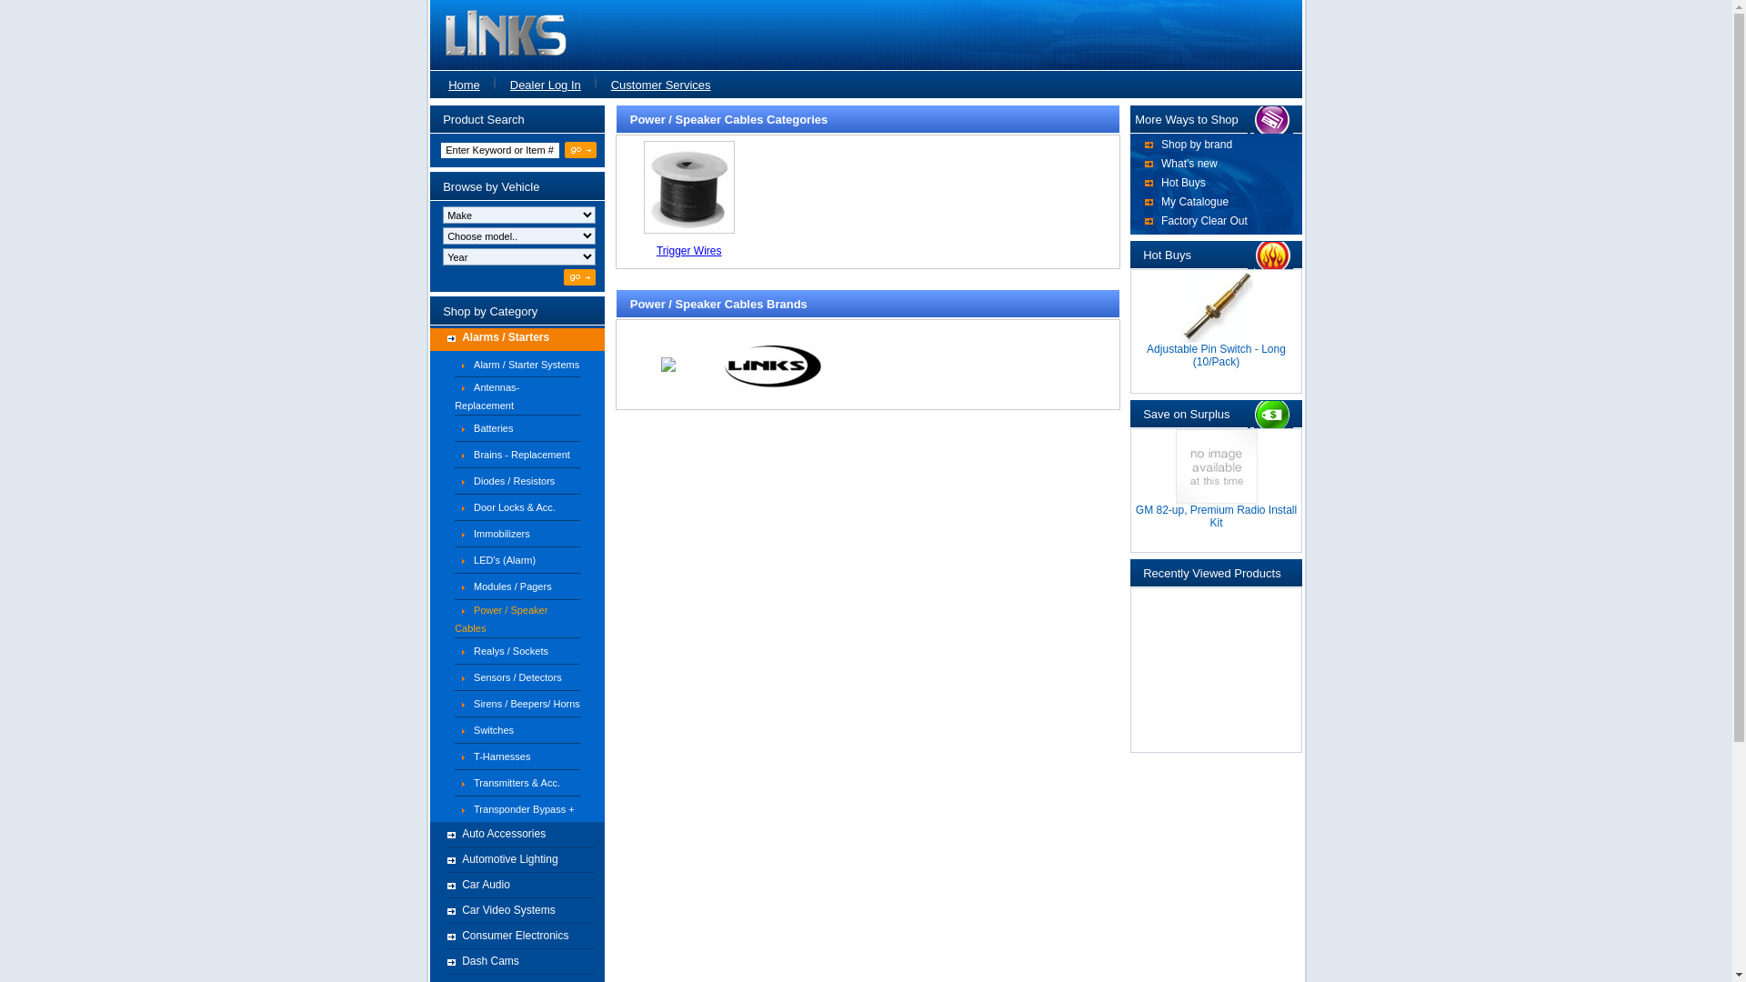 This screenshot has width=1746, height=982. What do you see at coordinates (502, 534) in the screenshot?
I see `Immobilizers` at bounding box center [502, 534].